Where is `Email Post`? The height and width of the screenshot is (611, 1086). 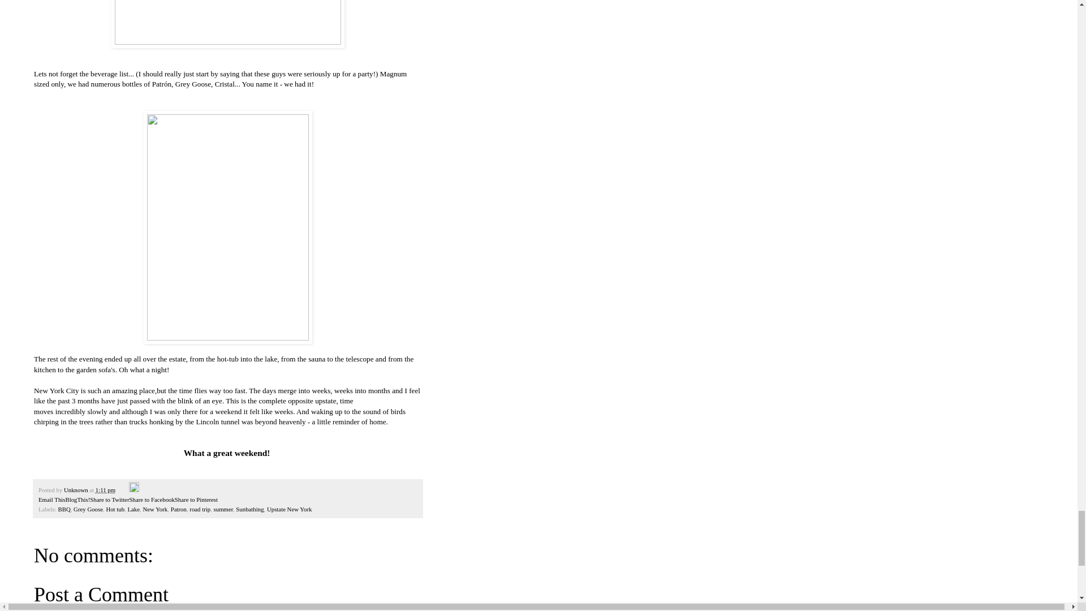 Email Post is located at coordinates (123, 489).